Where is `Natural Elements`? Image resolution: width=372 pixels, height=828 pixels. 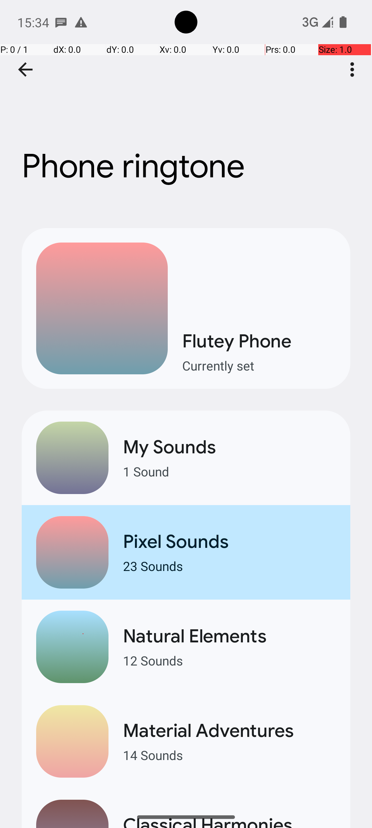 Natural Elements is located at coordinates (229, 636).